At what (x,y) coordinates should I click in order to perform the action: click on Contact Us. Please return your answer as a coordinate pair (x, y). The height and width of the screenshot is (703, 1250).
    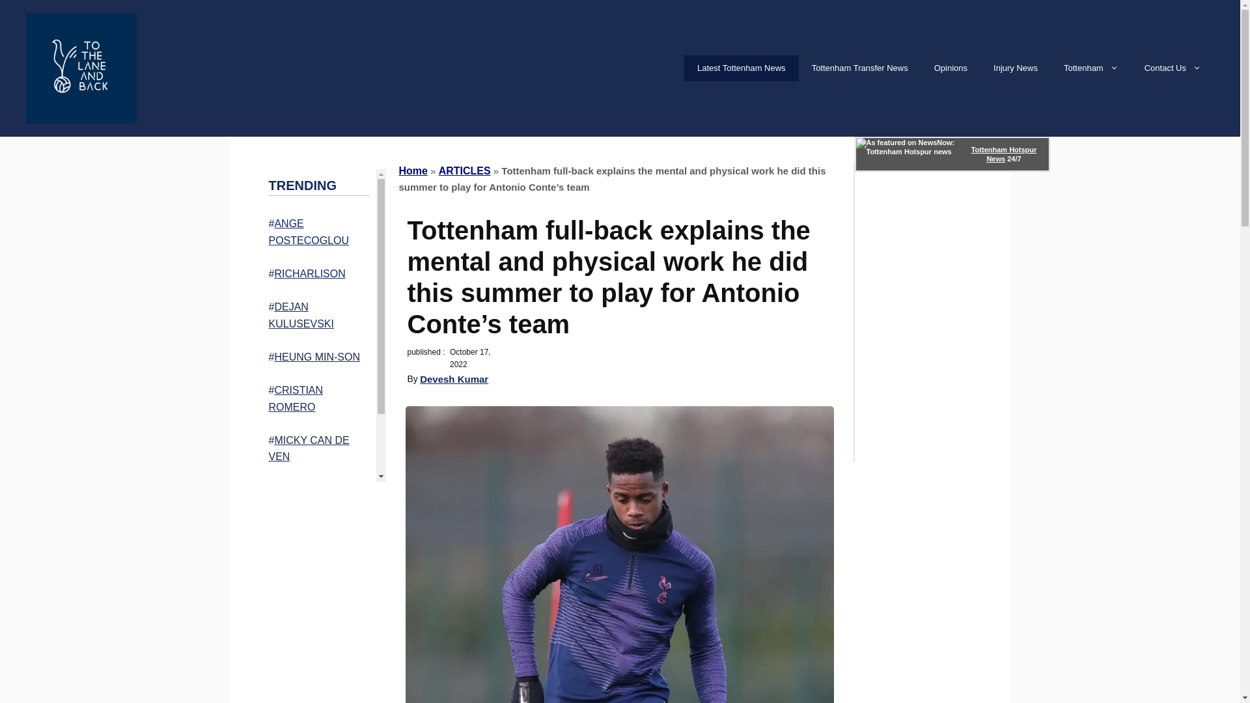
    Looking at the image, I should click on (1172, 68).